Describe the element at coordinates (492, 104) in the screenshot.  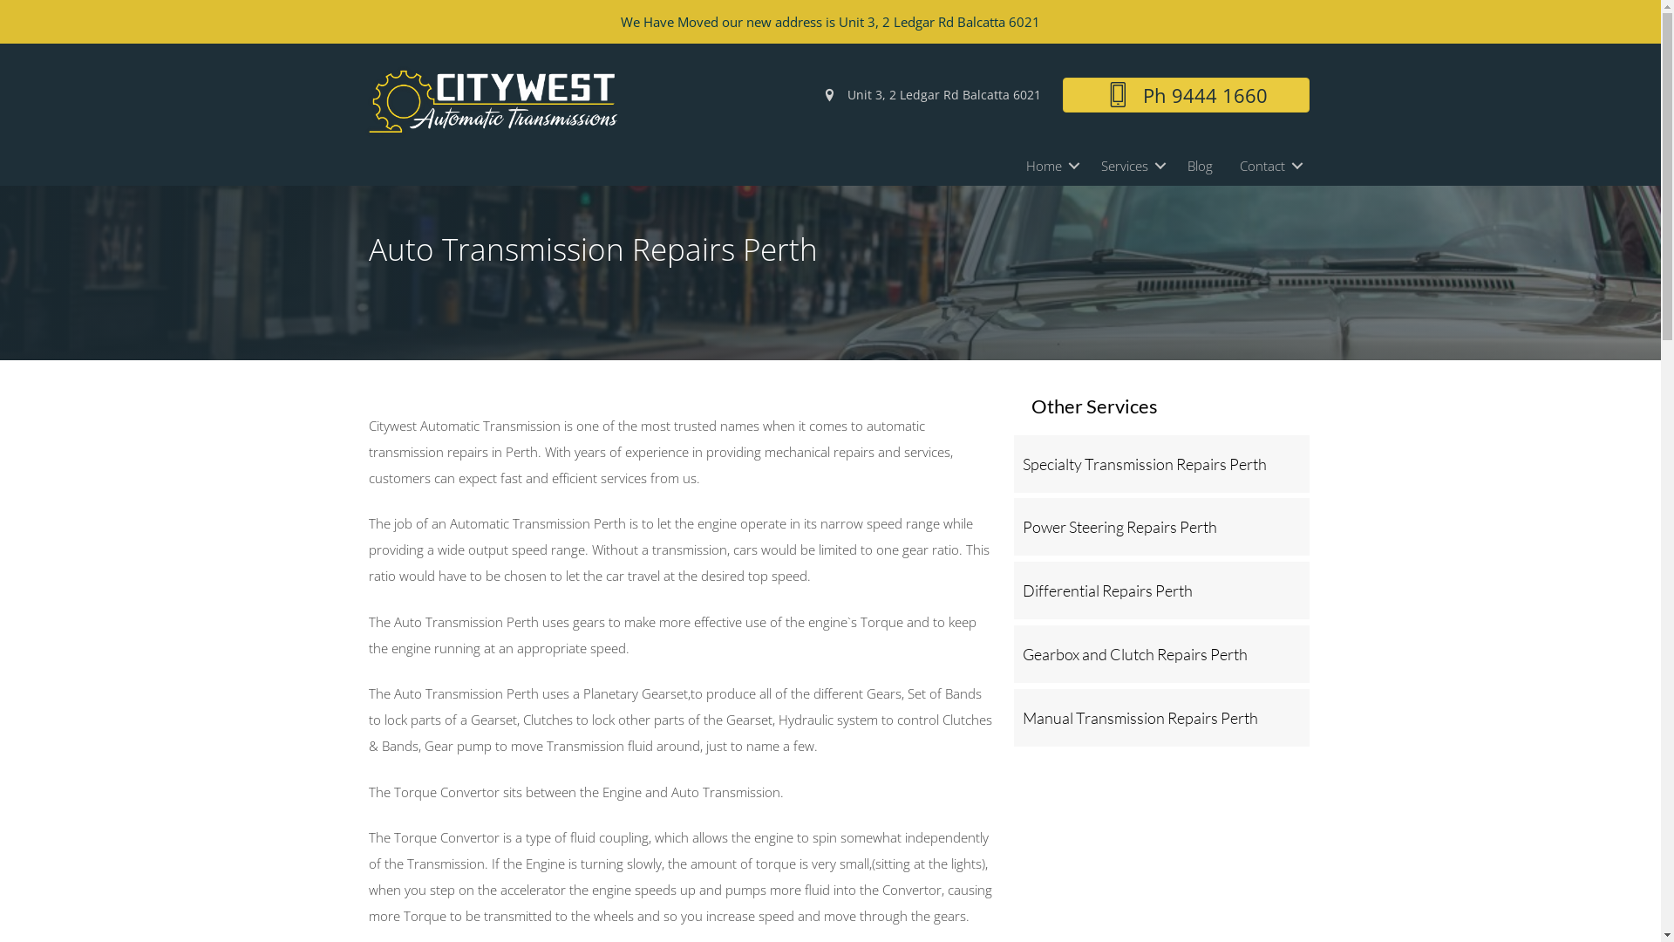
I see `city west white` at that location.